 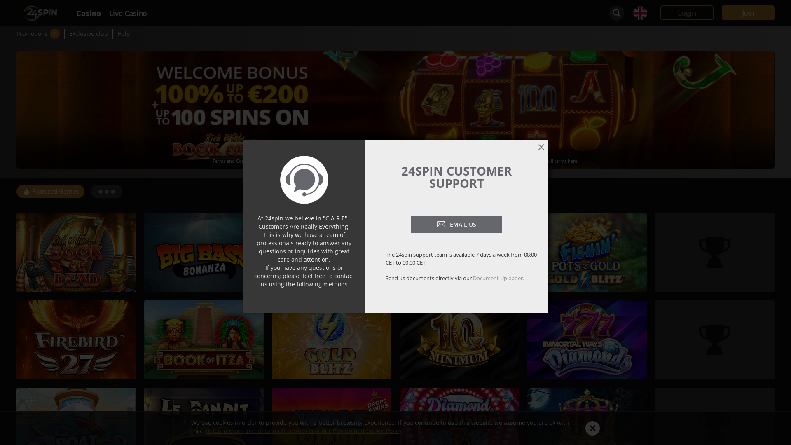 I want to click on Live Casino, so click(x=129, y=13).